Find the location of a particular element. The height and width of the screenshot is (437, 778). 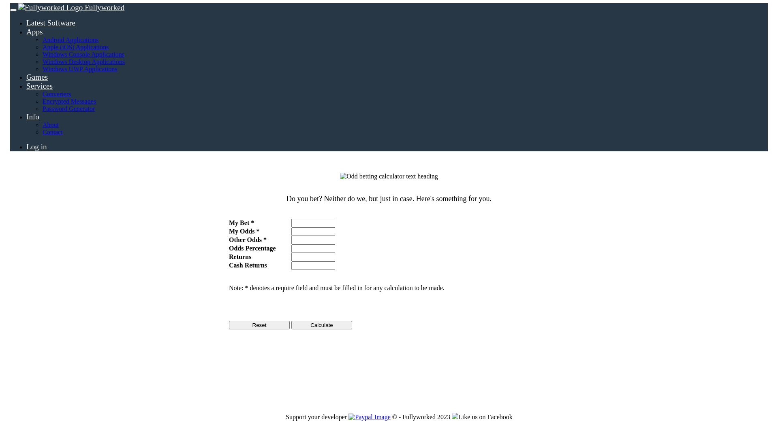

Windows Console Applications is located at coordinates (83, 54).